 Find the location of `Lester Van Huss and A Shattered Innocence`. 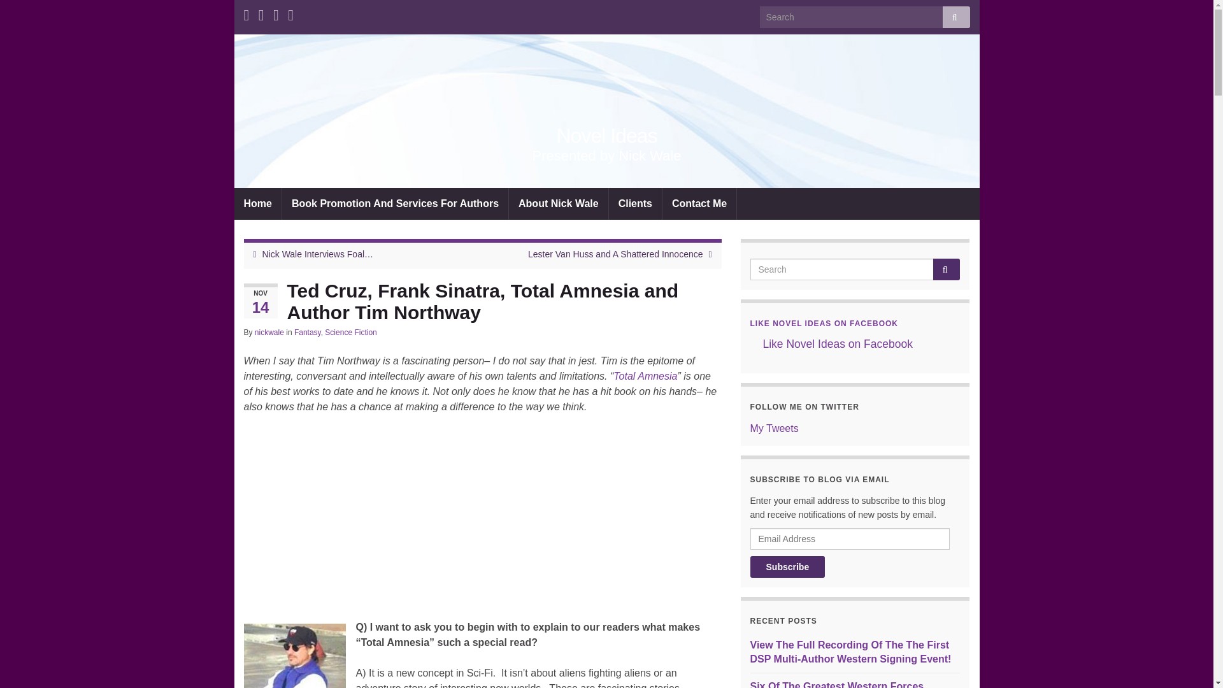

Lester Van Huss and A Shattered Innocence is located at coordinates (615, 254).